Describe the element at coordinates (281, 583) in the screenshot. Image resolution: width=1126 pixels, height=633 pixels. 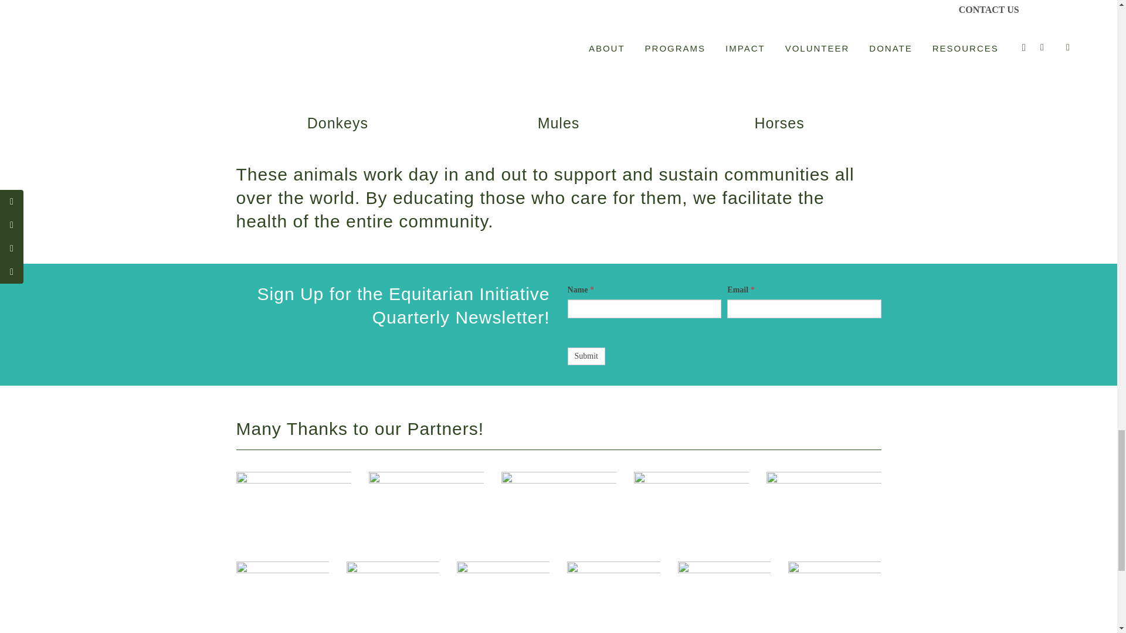
I see `worldhorsewelfare` at that location.